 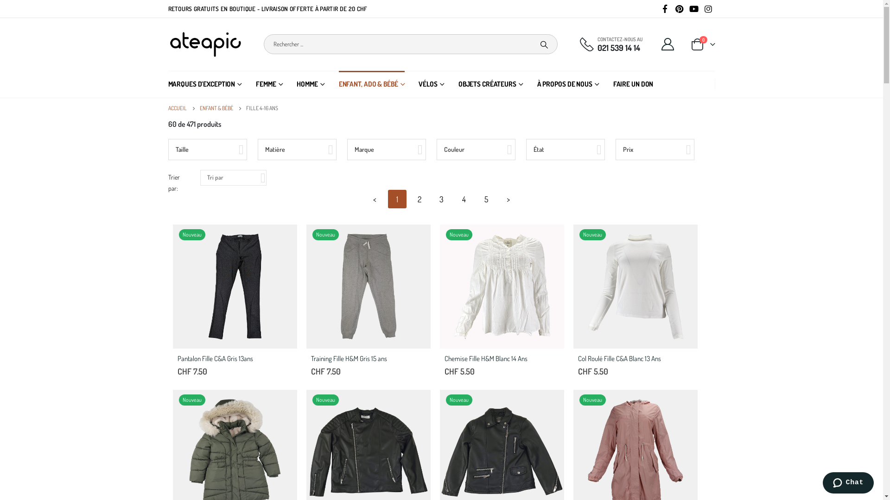 What do you see at coordinates (476, 150) in the screenshot?
I see `Couleur` at bounding box center [476, 150].